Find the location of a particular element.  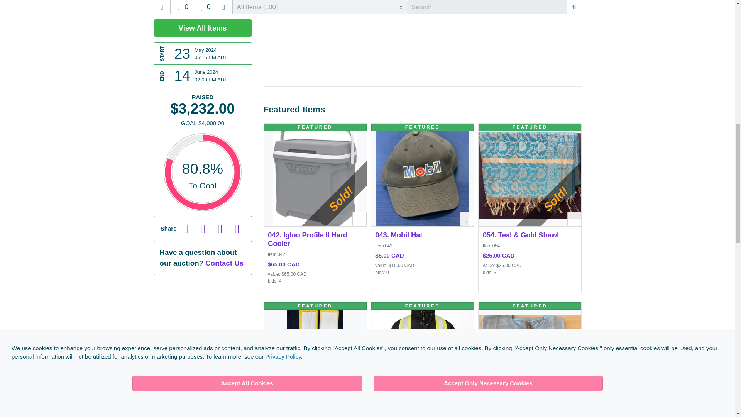

My Watchlist is located at coordinates (574, 219).